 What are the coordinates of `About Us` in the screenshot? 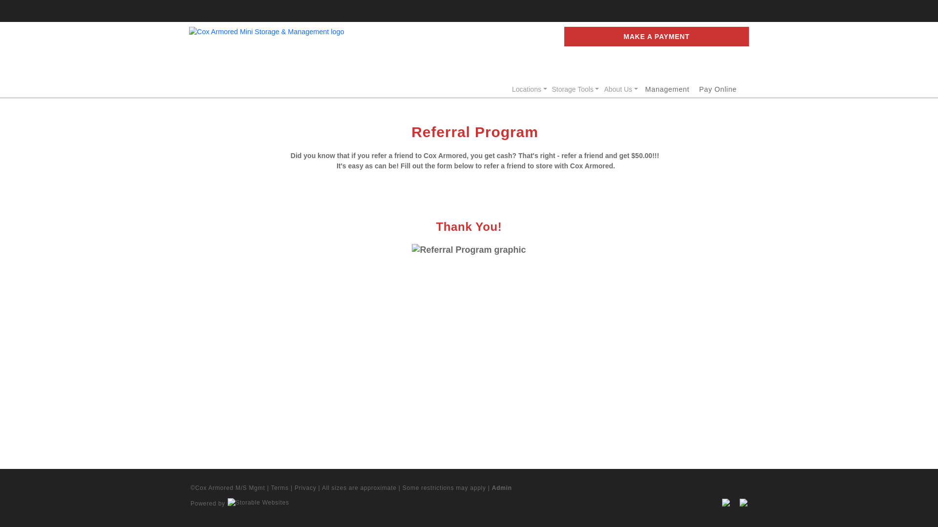 It's located at (620, 89).